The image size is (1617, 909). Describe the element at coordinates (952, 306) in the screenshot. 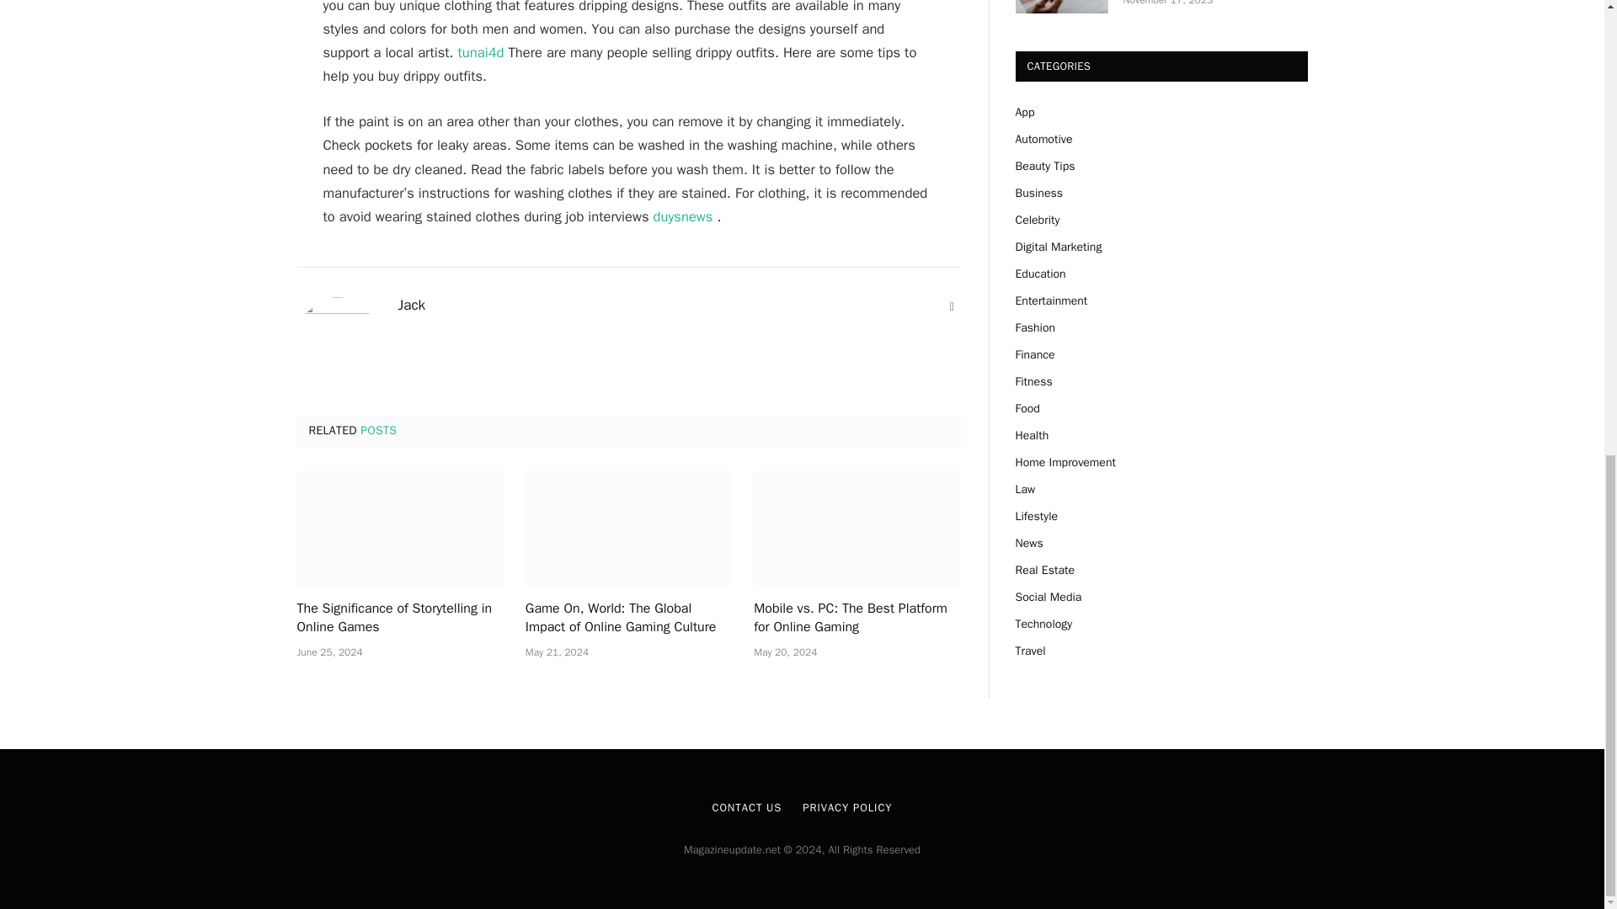

I see `Website` at that location.